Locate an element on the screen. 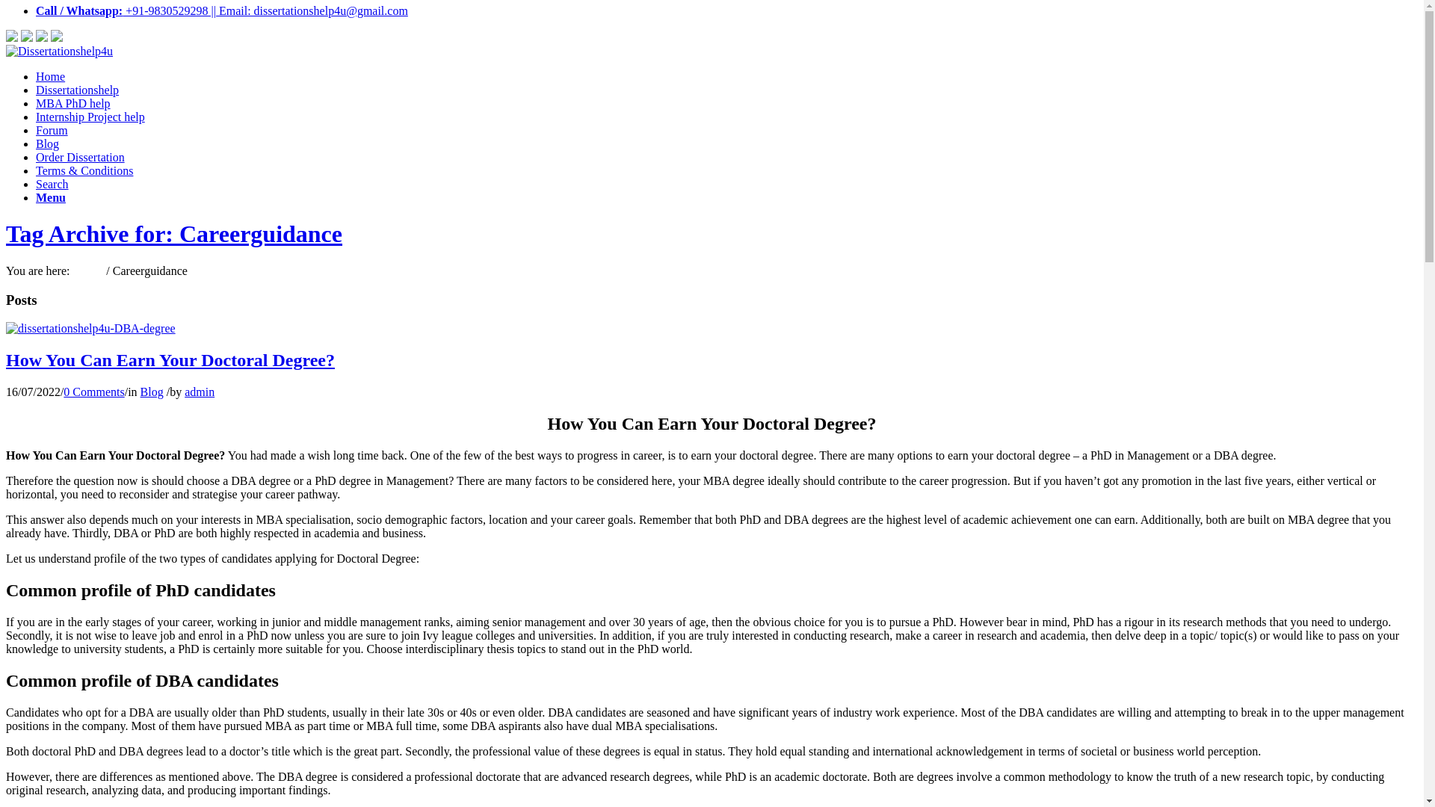 The width and height of the screenshot is (1435, 807). MBA PhD help is located at coordinates (73, 103).